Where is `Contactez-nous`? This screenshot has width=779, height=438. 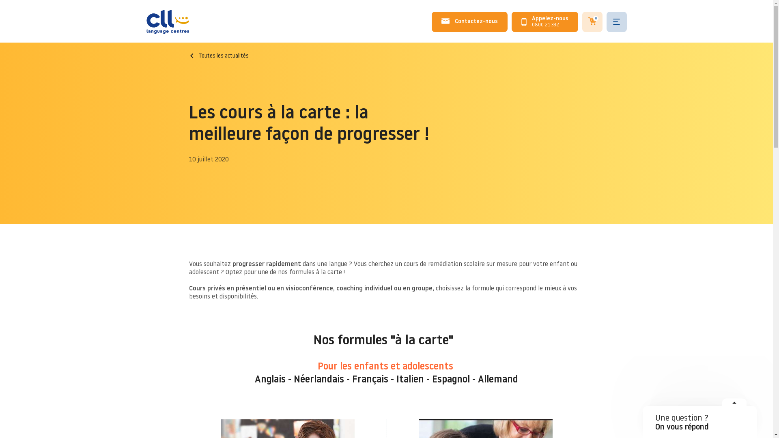
Contactez-nous is located at coordinates (470, 22).